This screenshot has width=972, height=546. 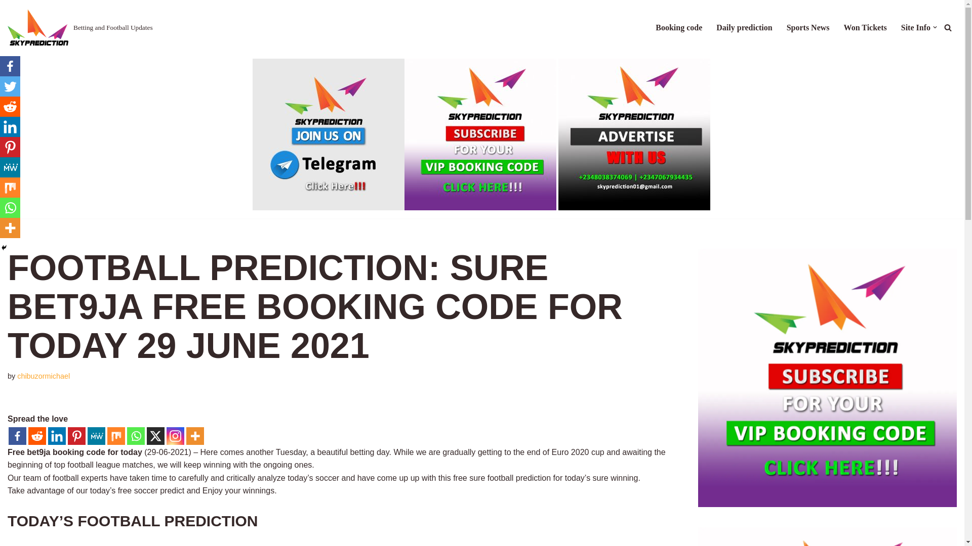 What do you see at coordinates (17, 436) in the screenshot?
I see `Facebook` at bounding box center [17, 436].